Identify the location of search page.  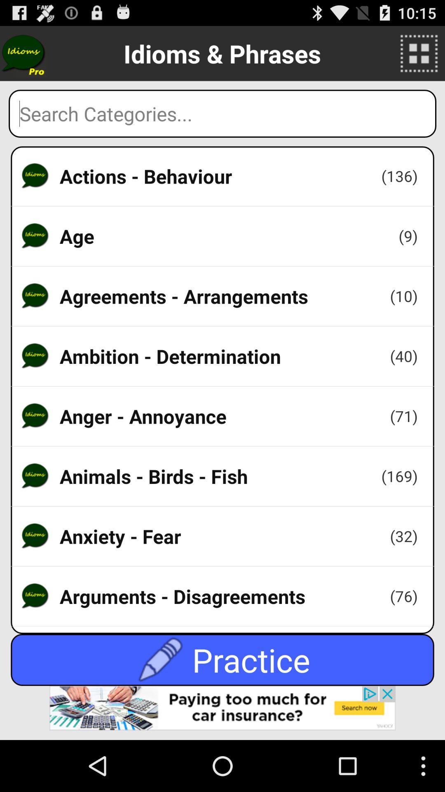
(222, 113).